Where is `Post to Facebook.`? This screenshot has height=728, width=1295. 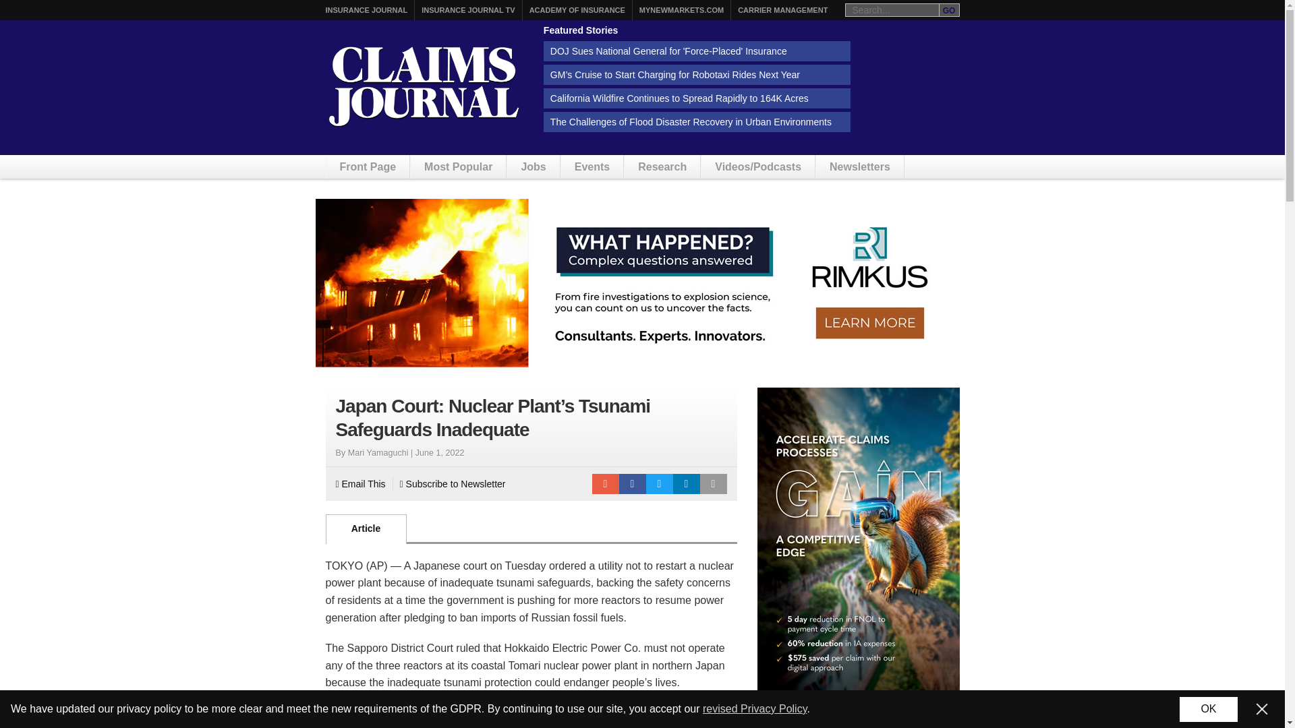
Post to Facebook. is located at coordinates (633, 484).